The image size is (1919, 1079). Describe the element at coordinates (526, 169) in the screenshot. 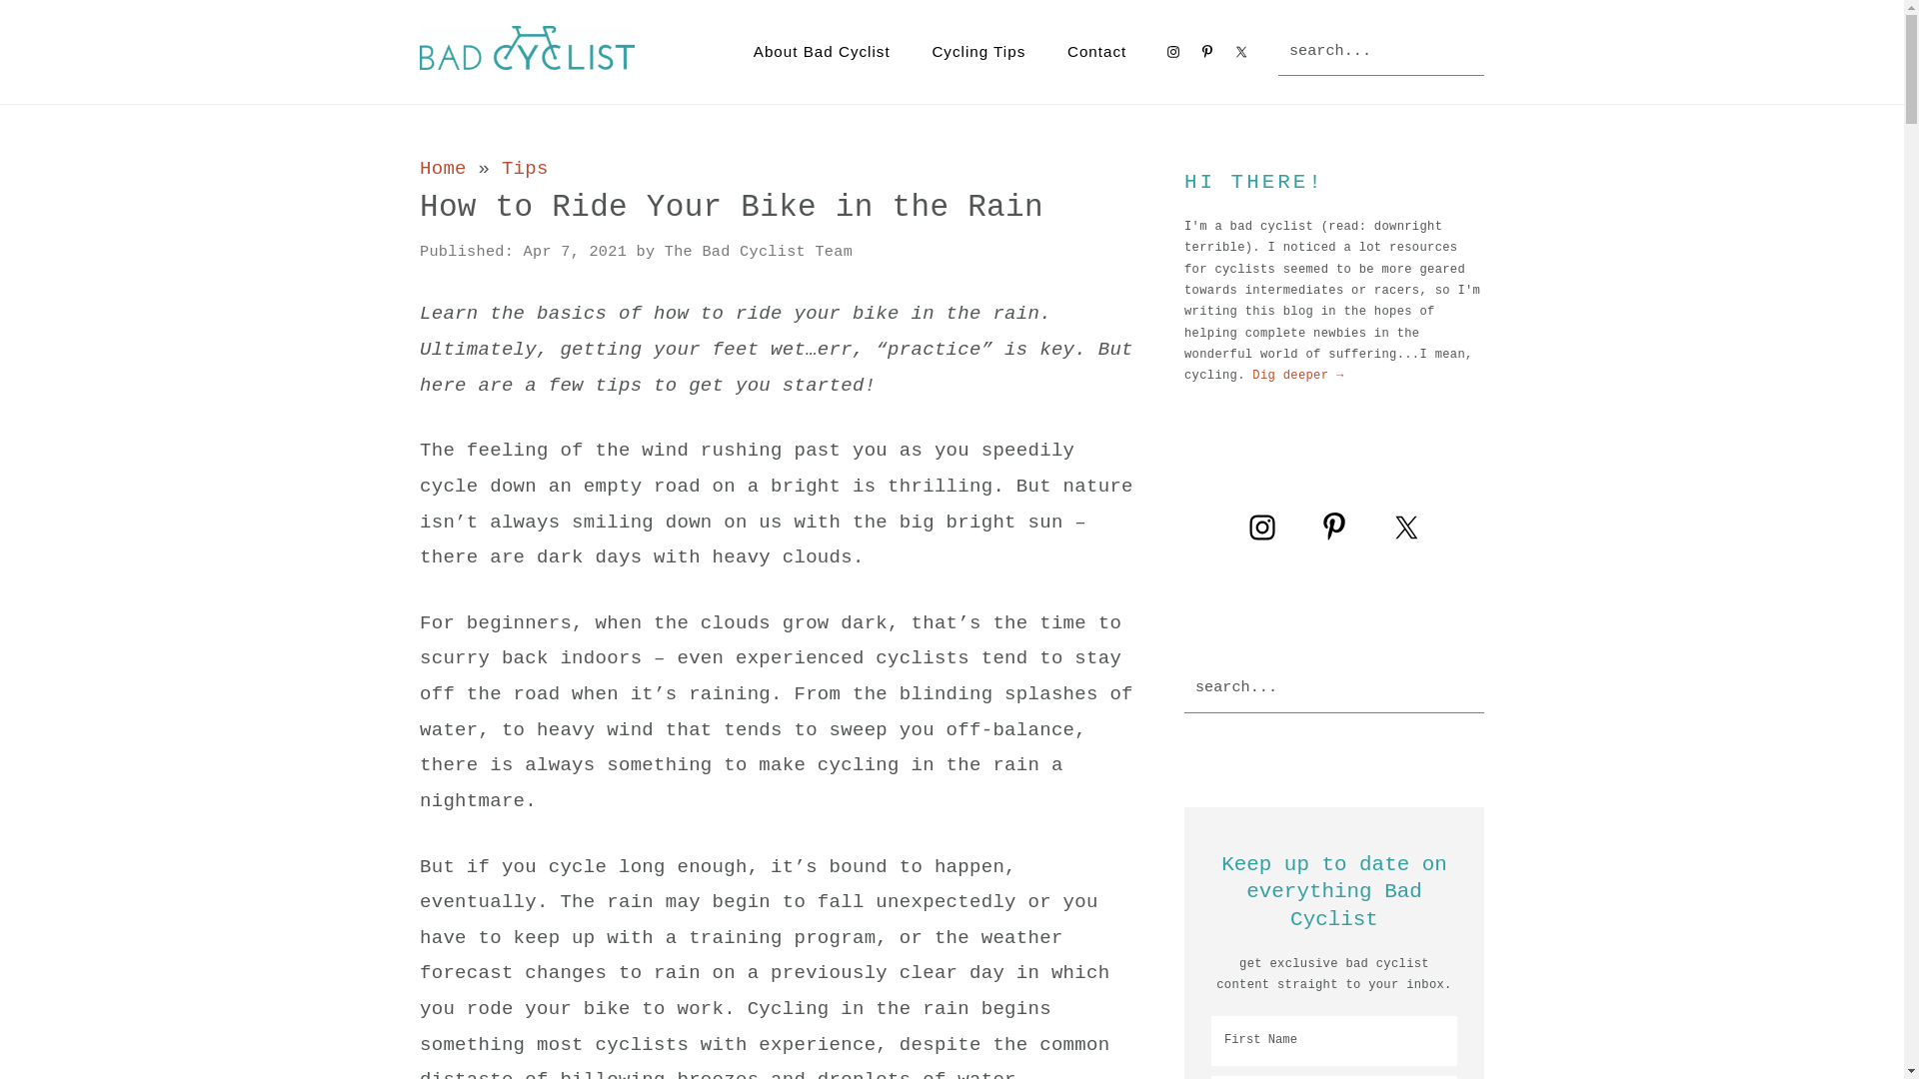

I see `Tips` at that location.